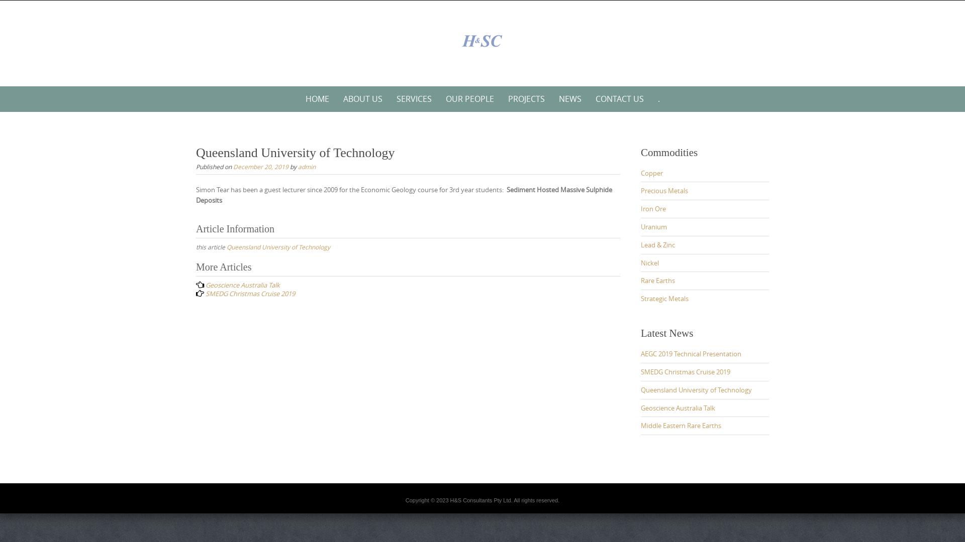 Image resolution: width=965 pixels, height=542 pixels. What do you see at coordinates (570, 99) in the screenshot?
I see `NEWS` at bounding box center [570, 99].